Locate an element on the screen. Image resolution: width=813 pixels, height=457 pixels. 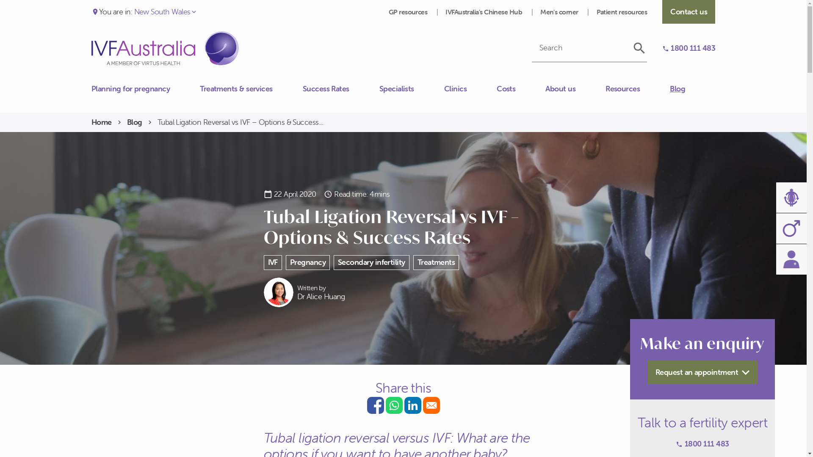
Men's corner is located at coordinates (560, 12).